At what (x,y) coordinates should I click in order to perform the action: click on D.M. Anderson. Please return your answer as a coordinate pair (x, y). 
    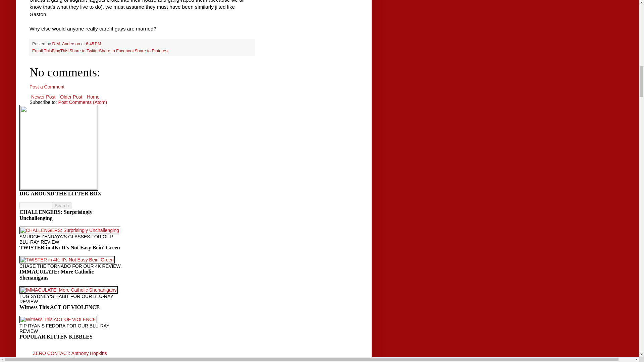
    Looking at the image, I should click on (67, 44).